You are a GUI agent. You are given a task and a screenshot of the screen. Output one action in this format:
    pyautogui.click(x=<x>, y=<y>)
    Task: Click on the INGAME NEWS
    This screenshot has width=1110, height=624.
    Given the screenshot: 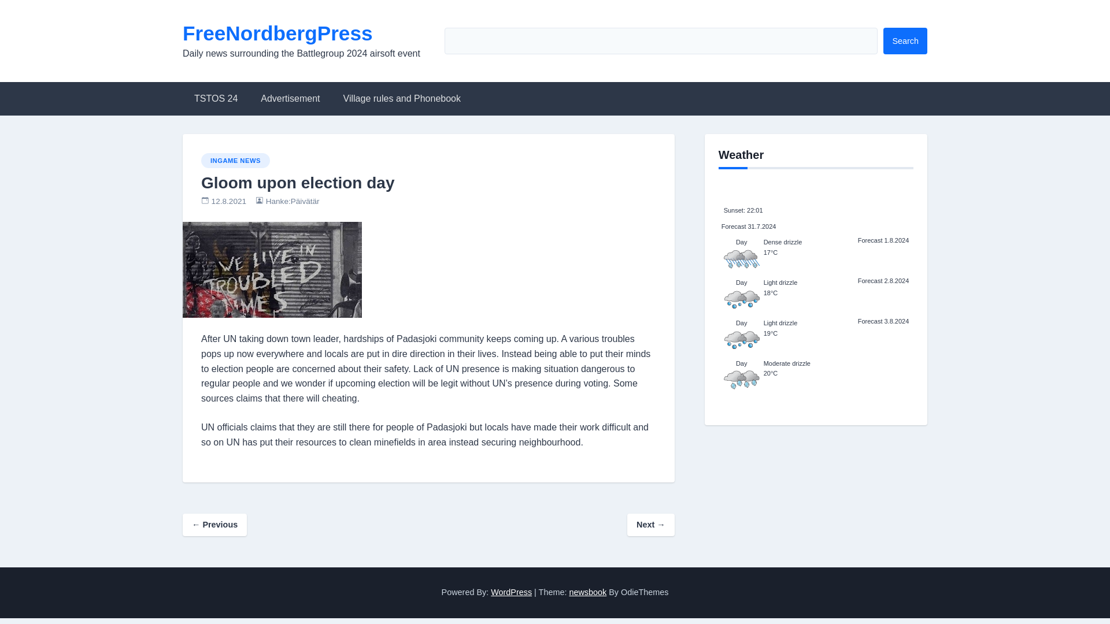 What is the action you would take?
    pyautogui.click(x=235, y=160)
    